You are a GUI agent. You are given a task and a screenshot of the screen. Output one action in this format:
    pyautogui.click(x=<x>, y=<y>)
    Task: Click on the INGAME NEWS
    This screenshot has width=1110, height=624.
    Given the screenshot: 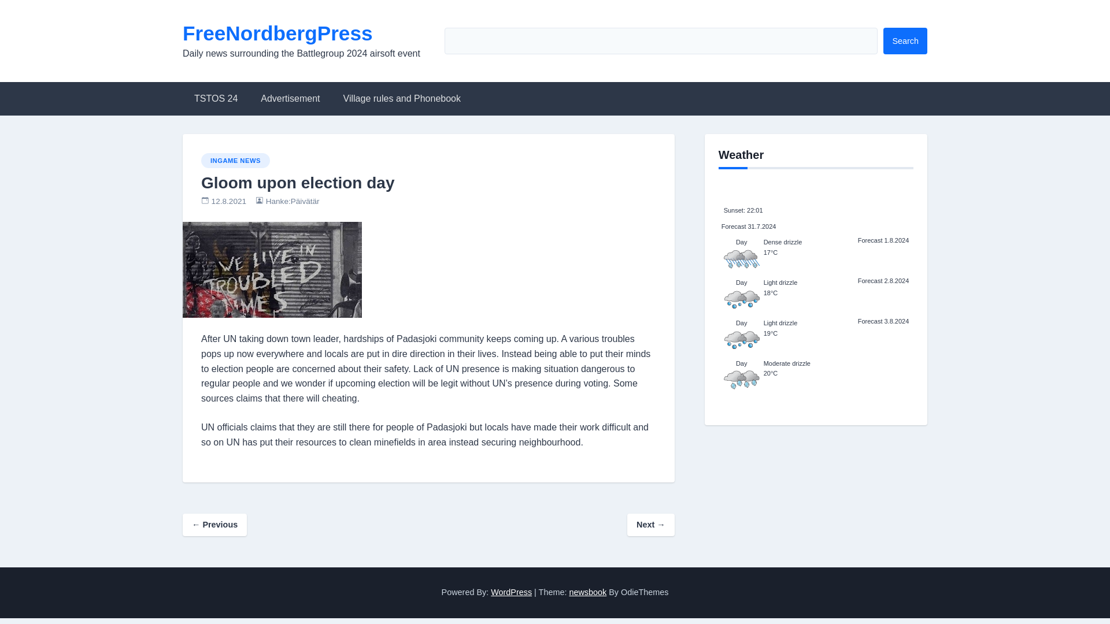 What is the action you would take?
    pyautogui.click(x=235, y=160)
    